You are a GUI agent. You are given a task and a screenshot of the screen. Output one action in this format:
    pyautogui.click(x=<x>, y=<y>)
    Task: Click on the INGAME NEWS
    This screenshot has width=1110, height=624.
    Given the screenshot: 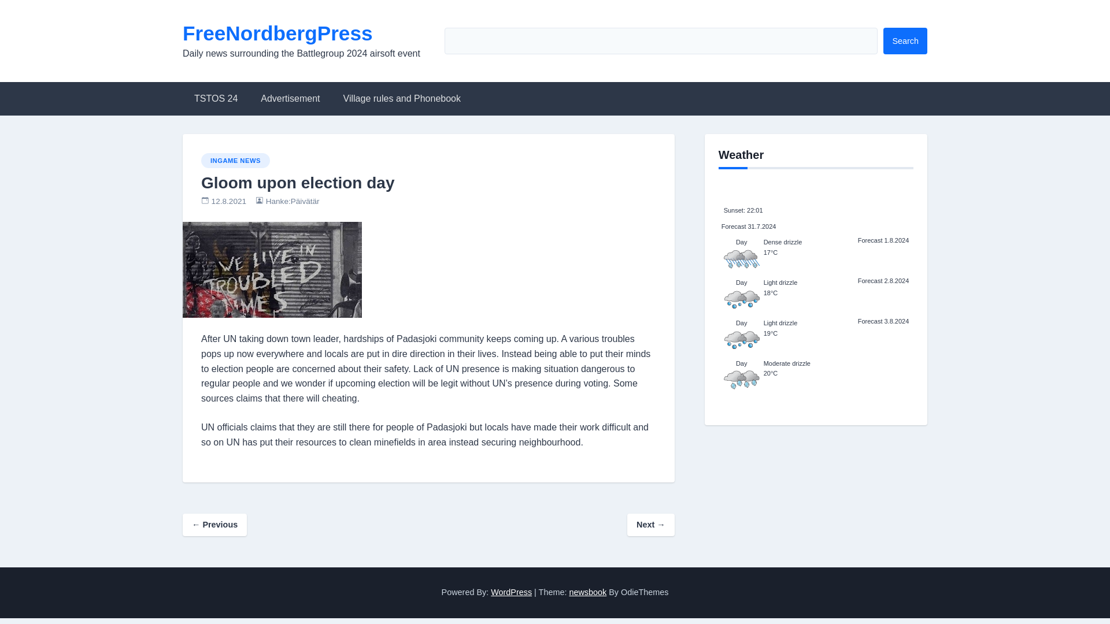 What is the action you would take?
    pyautogui.click(x=235, y=160)
    